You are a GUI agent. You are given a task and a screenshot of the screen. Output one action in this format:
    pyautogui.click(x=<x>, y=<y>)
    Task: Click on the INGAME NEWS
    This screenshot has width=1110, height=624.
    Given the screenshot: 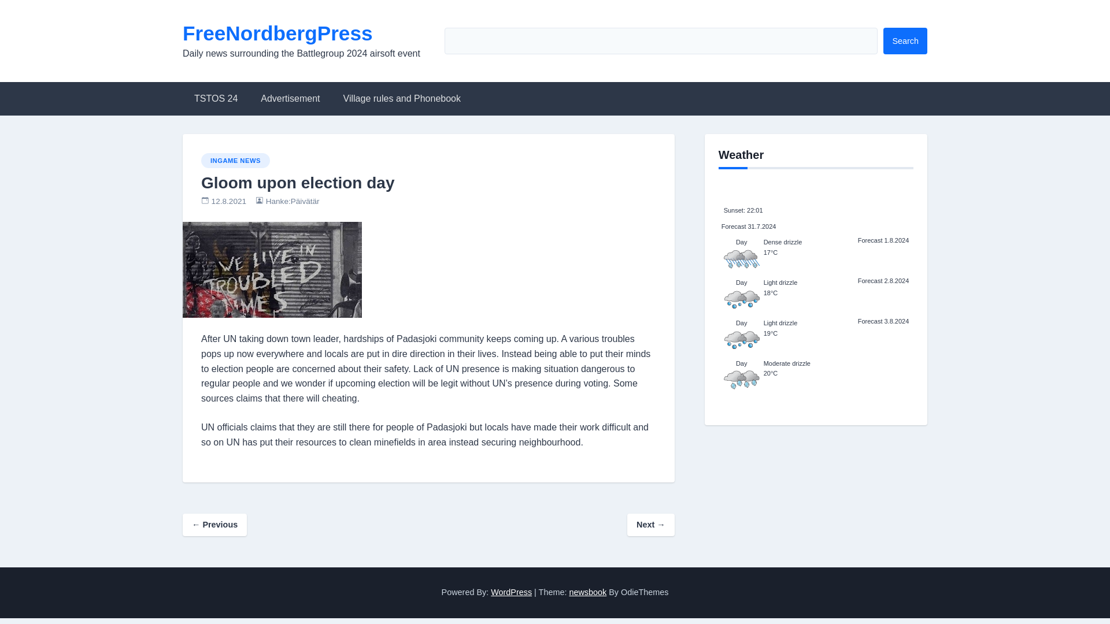 What is the action you would take?
    pyautogui.click(x=235, y=160)
    